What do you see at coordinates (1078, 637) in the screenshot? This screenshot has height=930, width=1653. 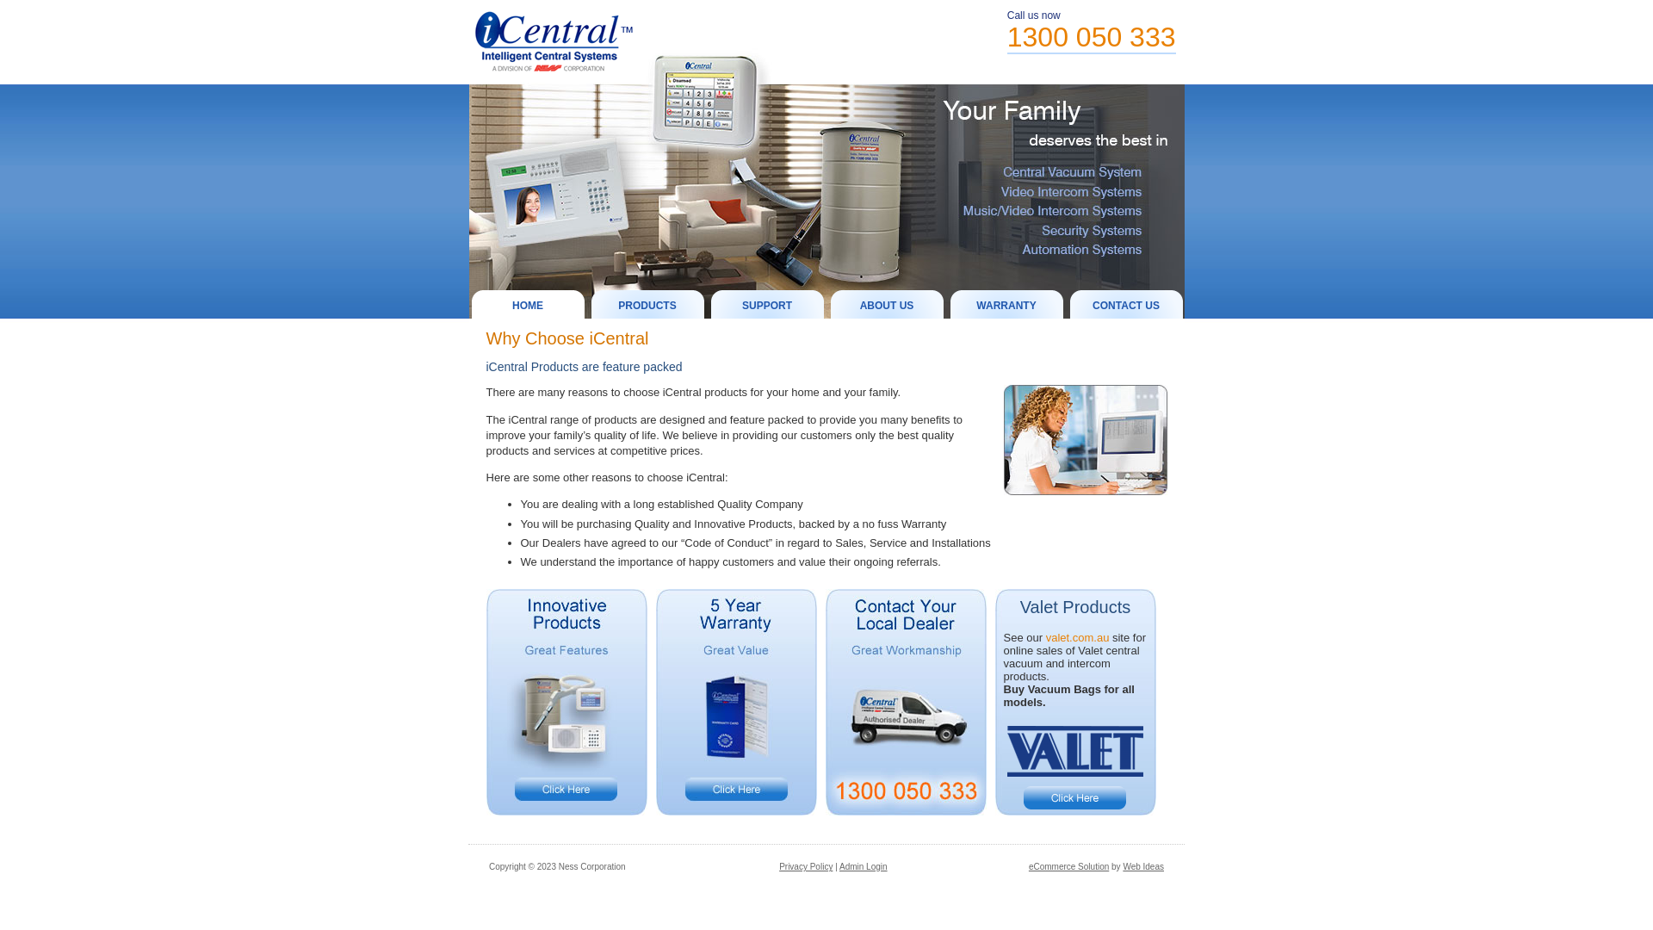 I see `valet.com.au` at bounding box center [1078, 637].